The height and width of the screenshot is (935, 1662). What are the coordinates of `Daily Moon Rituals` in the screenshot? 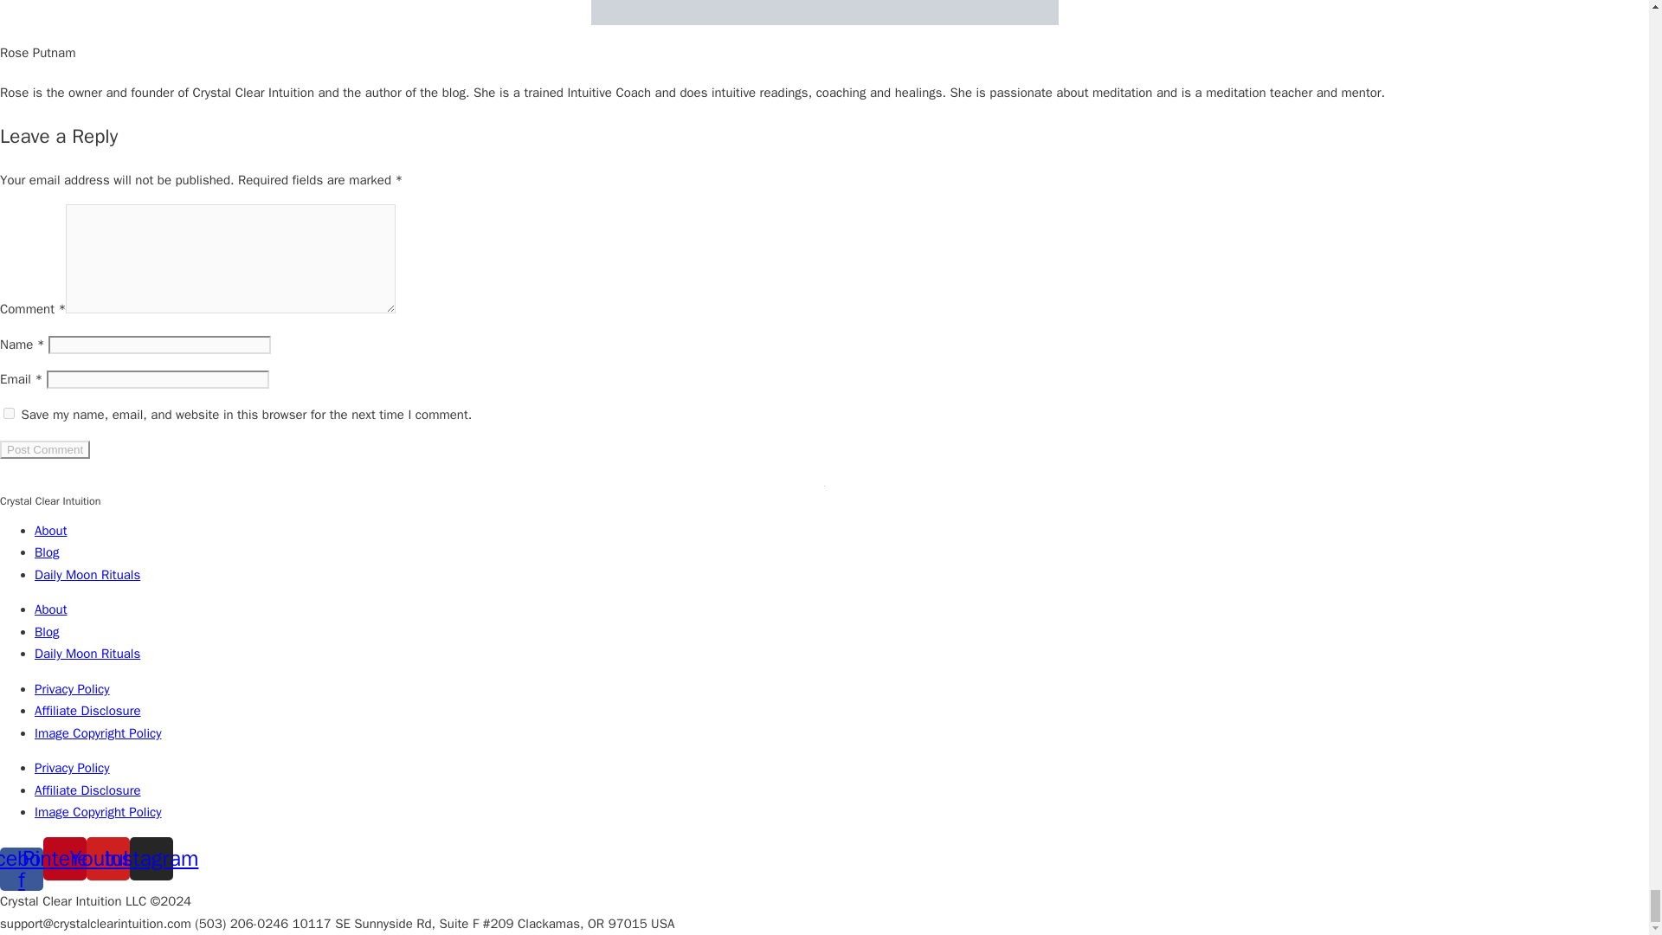 It's located at (87, 653).